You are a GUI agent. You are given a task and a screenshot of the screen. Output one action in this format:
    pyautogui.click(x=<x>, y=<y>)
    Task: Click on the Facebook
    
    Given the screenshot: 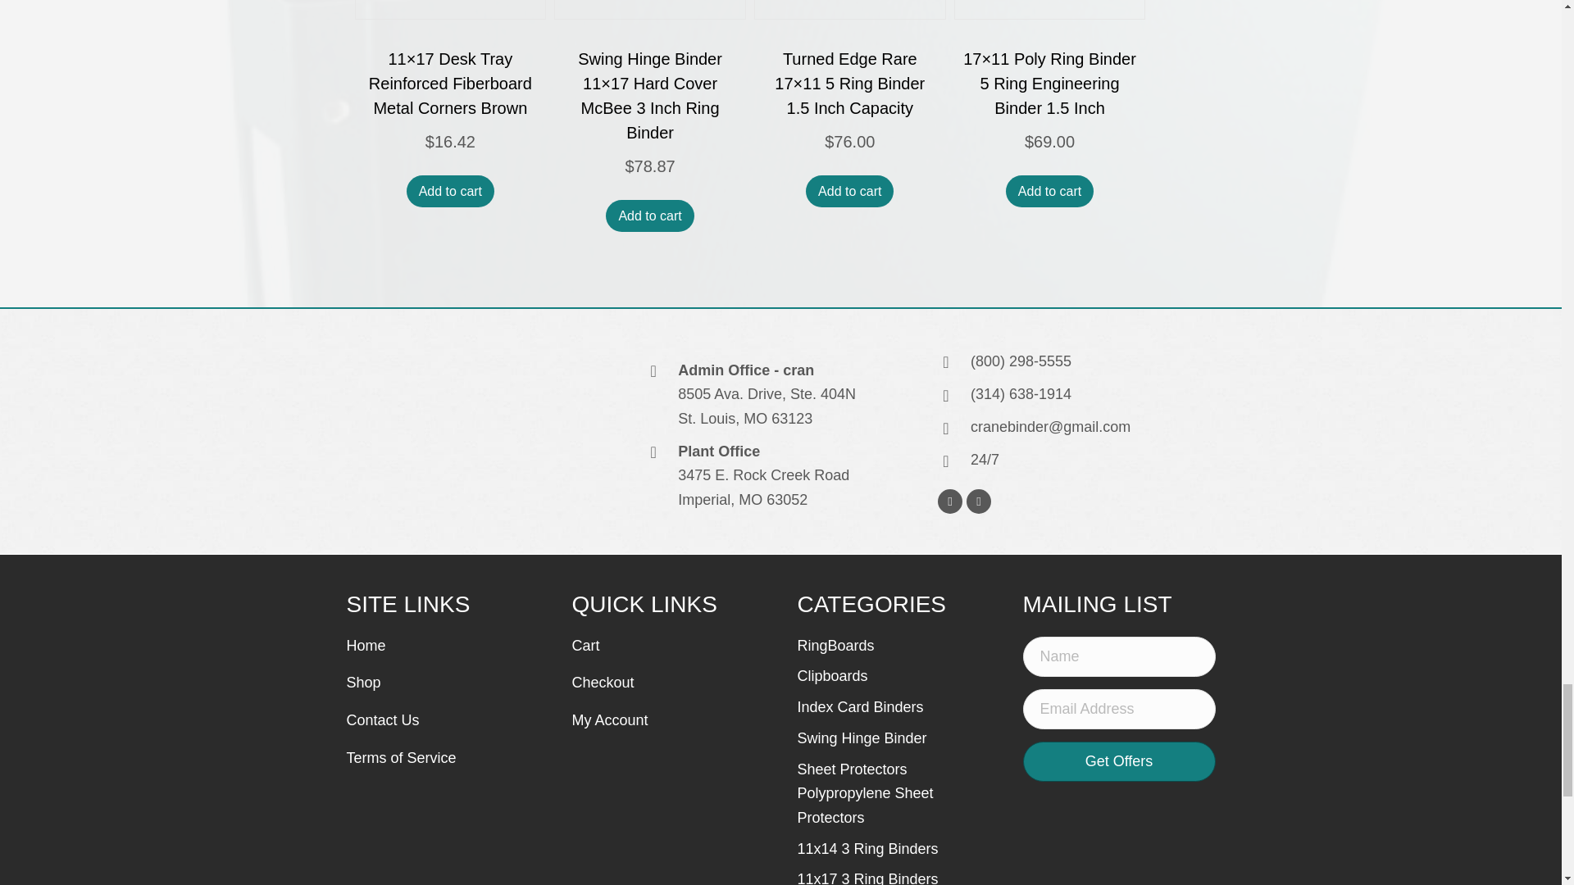 What is the action you would take?
    pyautogui.click(x=949, y=501)
    